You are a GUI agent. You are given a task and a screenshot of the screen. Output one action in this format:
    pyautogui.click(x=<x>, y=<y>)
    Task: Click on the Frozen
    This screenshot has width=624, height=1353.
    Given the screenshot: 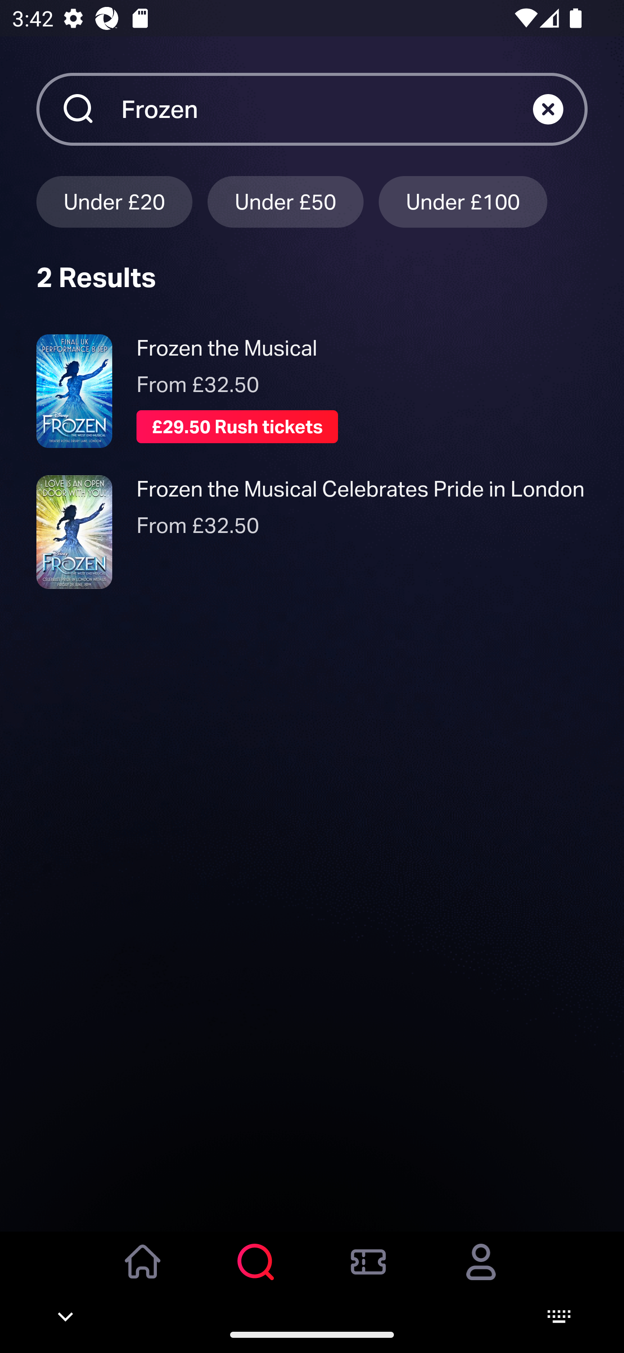 What is the action you would take?
    pyautogui.click(x=327, y=109)
    